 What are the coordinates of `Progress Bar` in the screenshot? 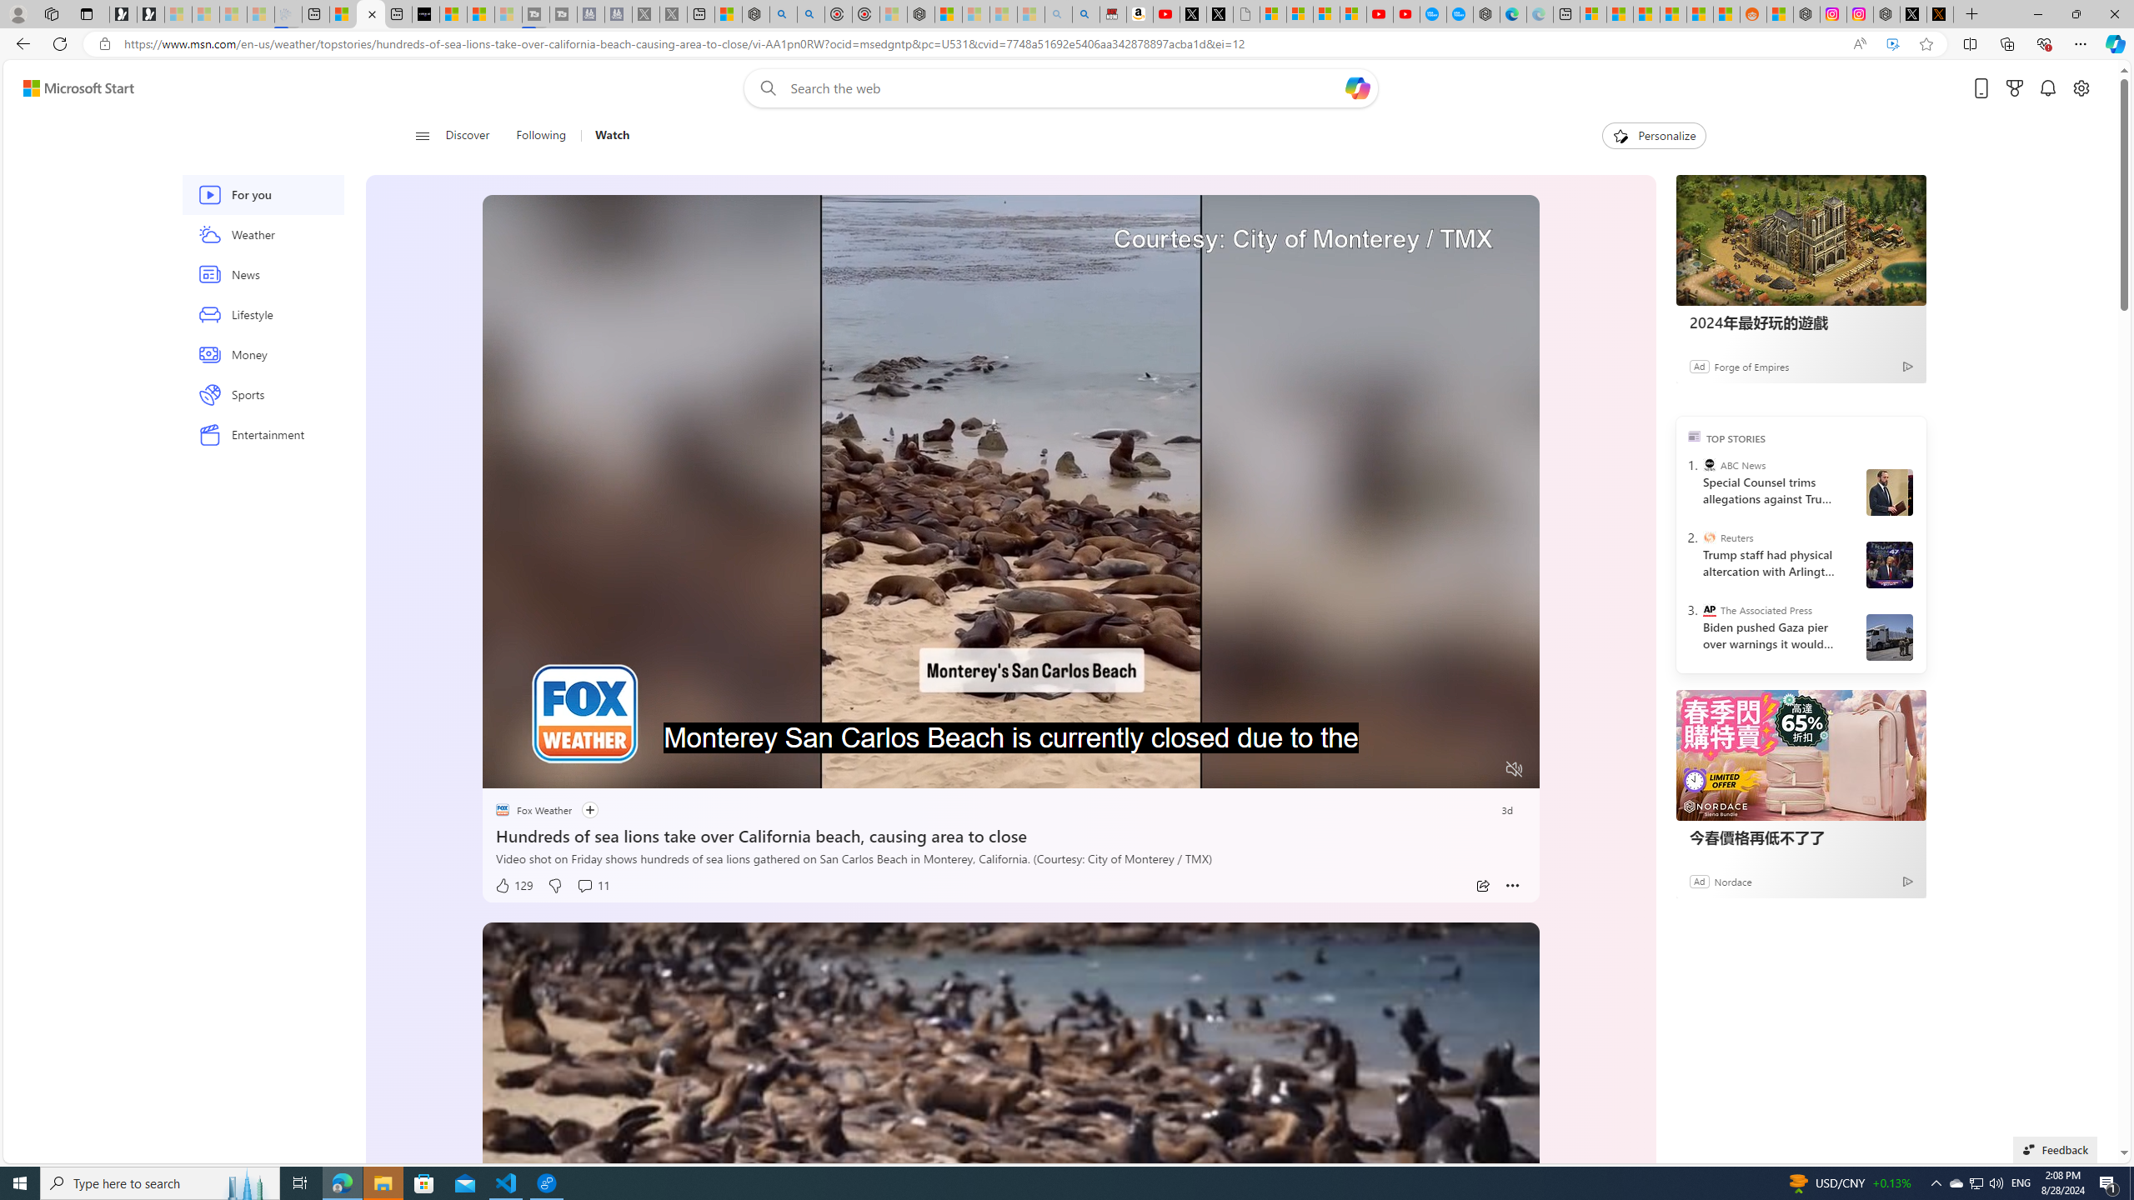 It's located at (1010, 748).